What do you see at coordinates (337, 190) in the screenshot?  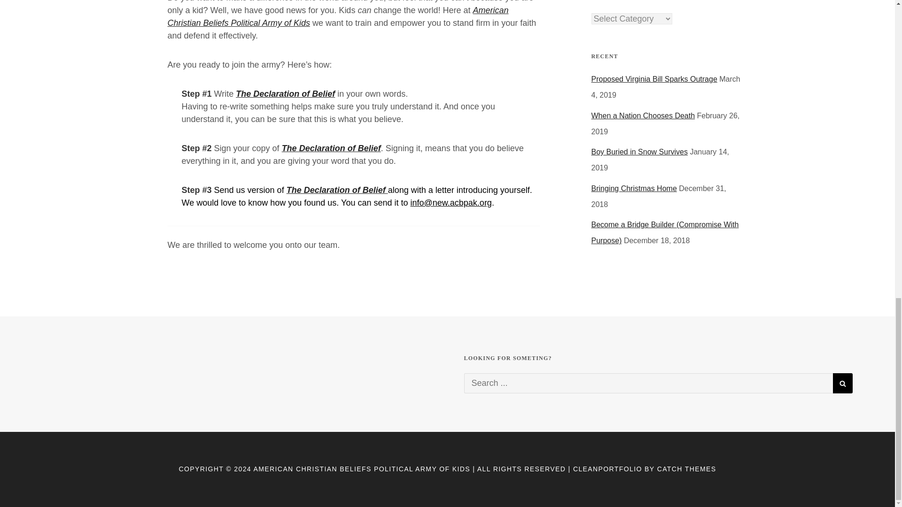 I see `The Declaration of Belief` at bounding box center [337, 190].